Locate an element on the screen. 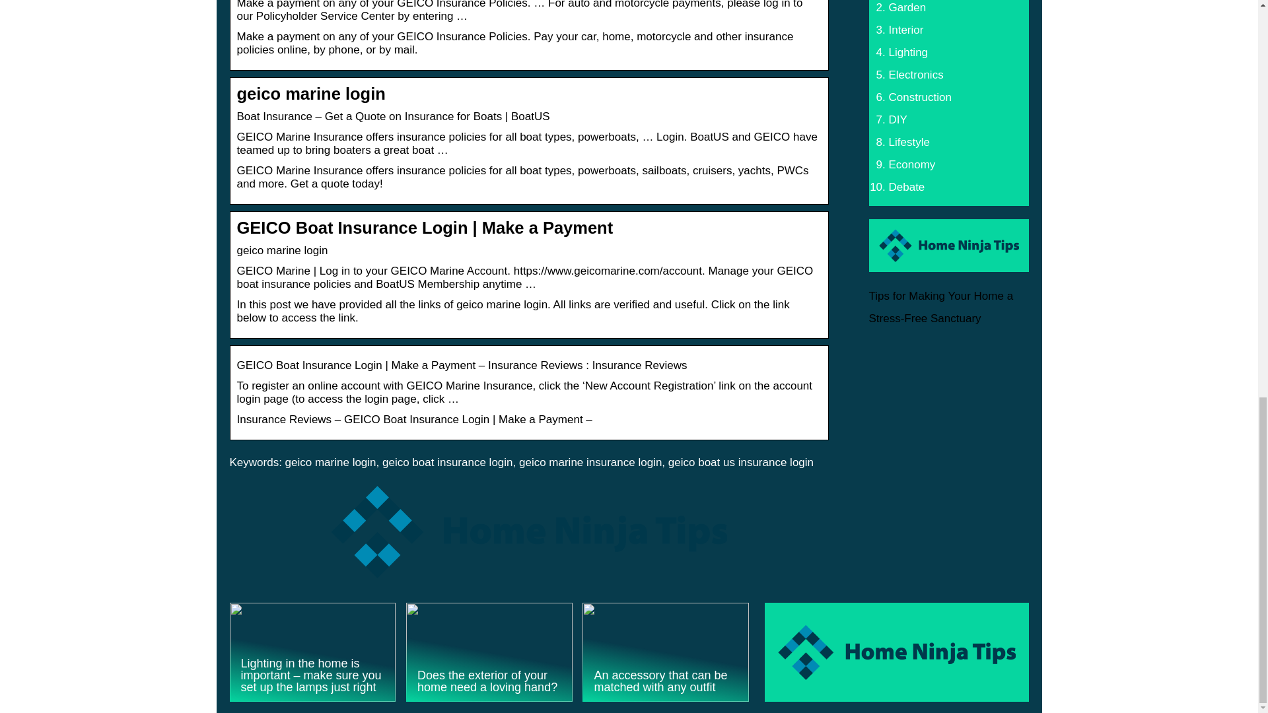 Image resolution: width=1268 pixels, height=713 pixels. Tips for Making Your Home a Stress-Free Sanctuary is located at coordinates (940, 307).